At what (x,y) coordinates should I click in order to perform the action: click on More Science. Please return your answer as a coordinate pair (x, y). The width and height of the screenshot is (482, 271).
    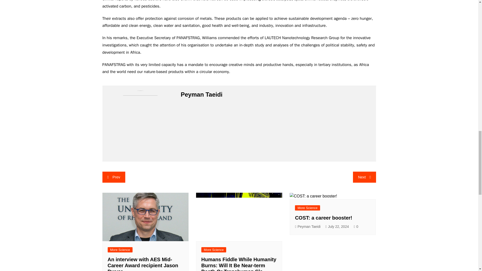
    Looking at the image, I should click on (214, 249).